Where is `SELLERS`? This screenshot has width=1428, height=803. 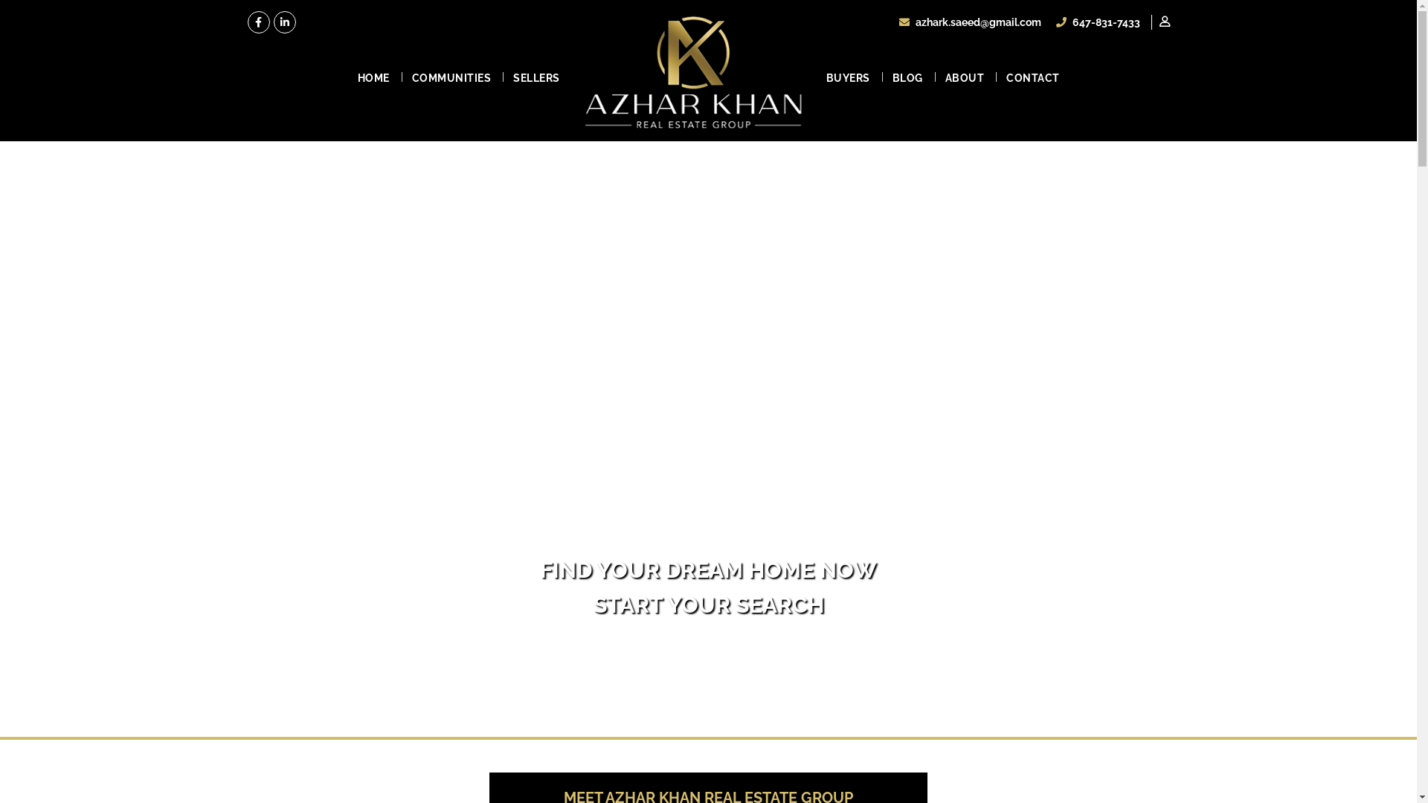
SELLERS is located at coordinates (537, 78).